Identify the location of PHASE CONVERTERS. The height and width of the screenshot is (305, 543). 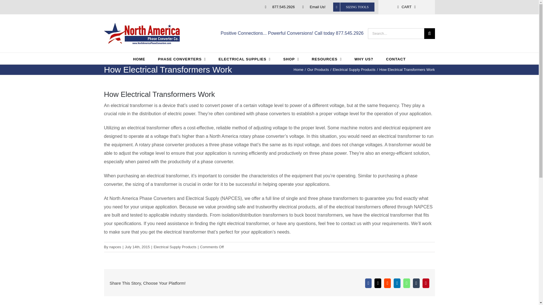
(182, 58).